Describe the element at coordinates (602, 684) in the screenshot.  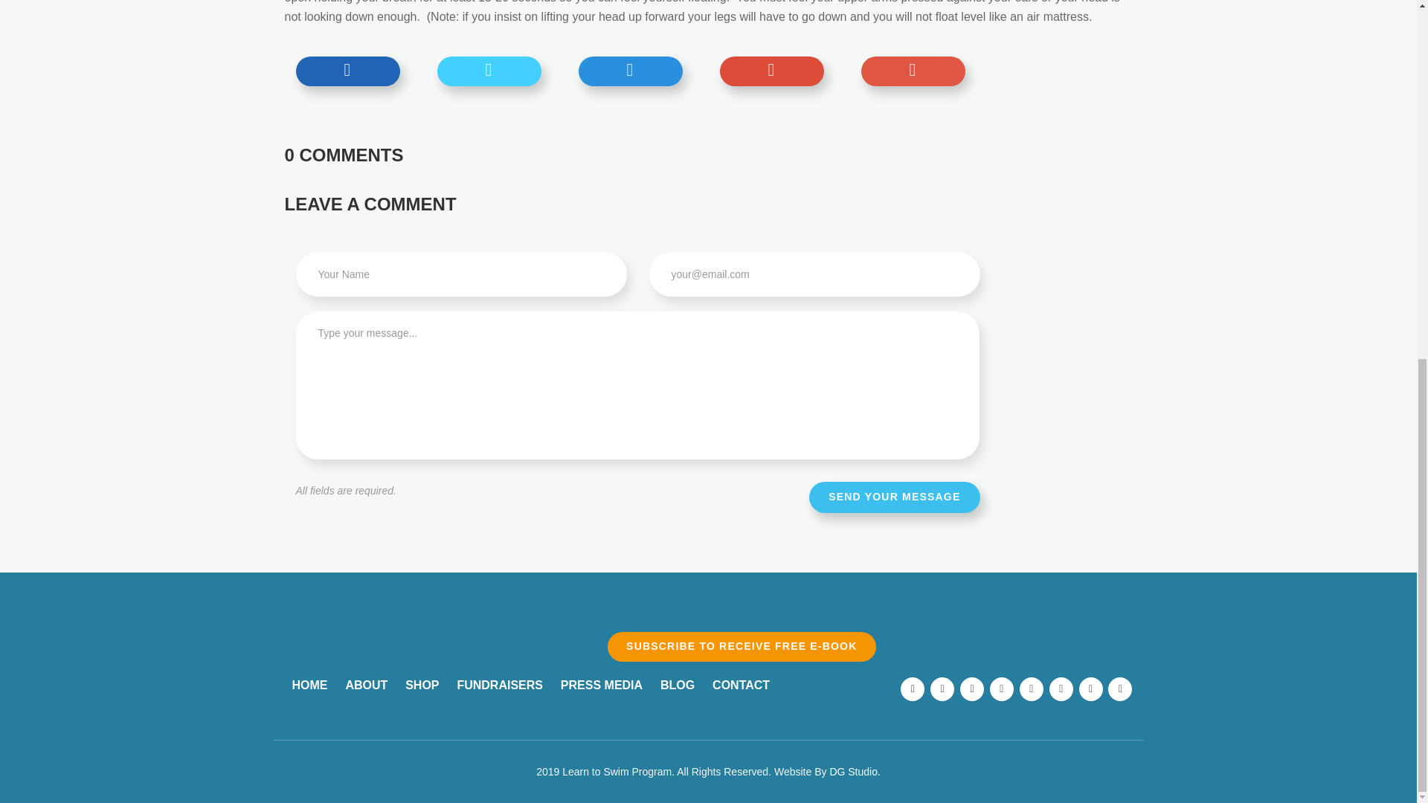
I see `PRESS MEDIA` at that location.